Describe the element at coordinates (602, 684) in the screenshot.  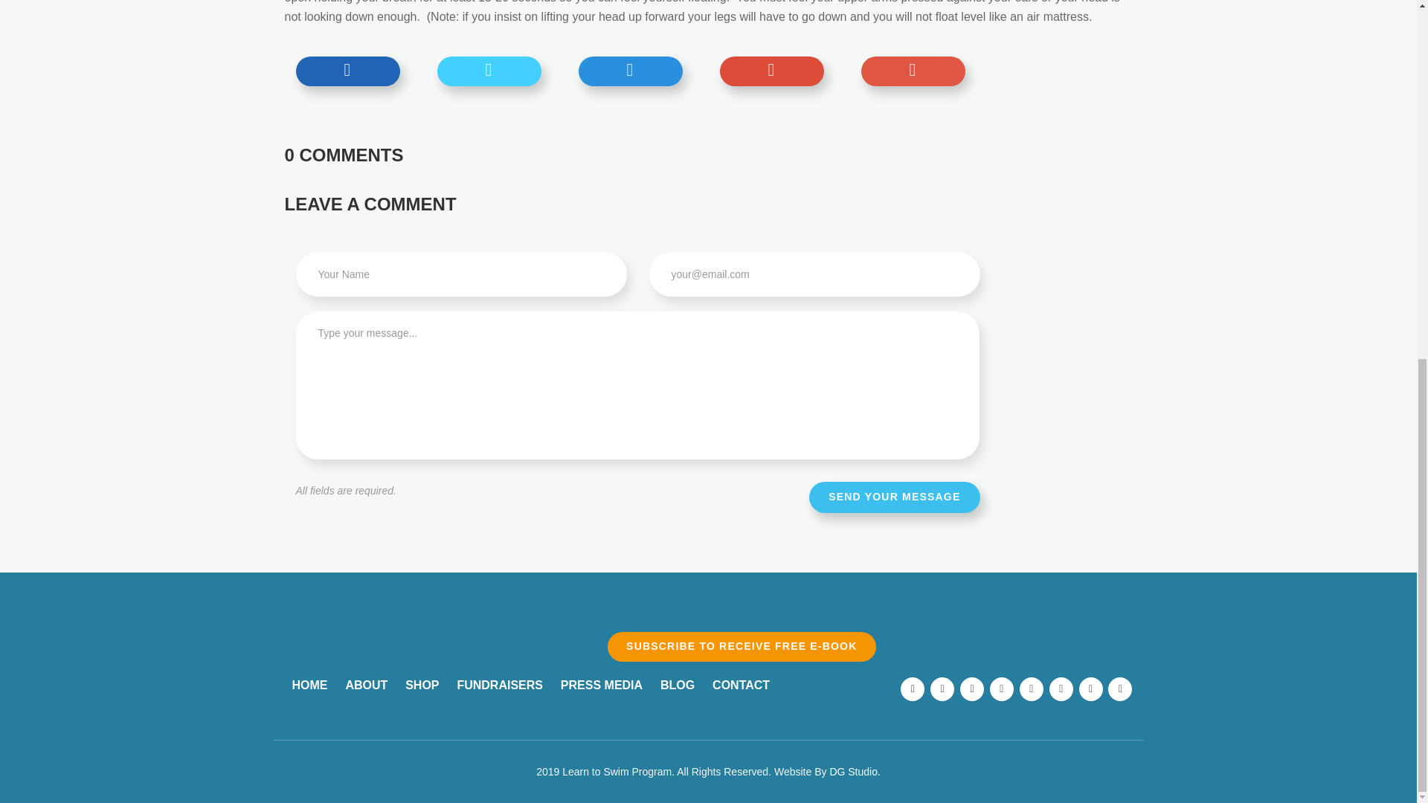
I see `PRESS MEDIA` at that location.